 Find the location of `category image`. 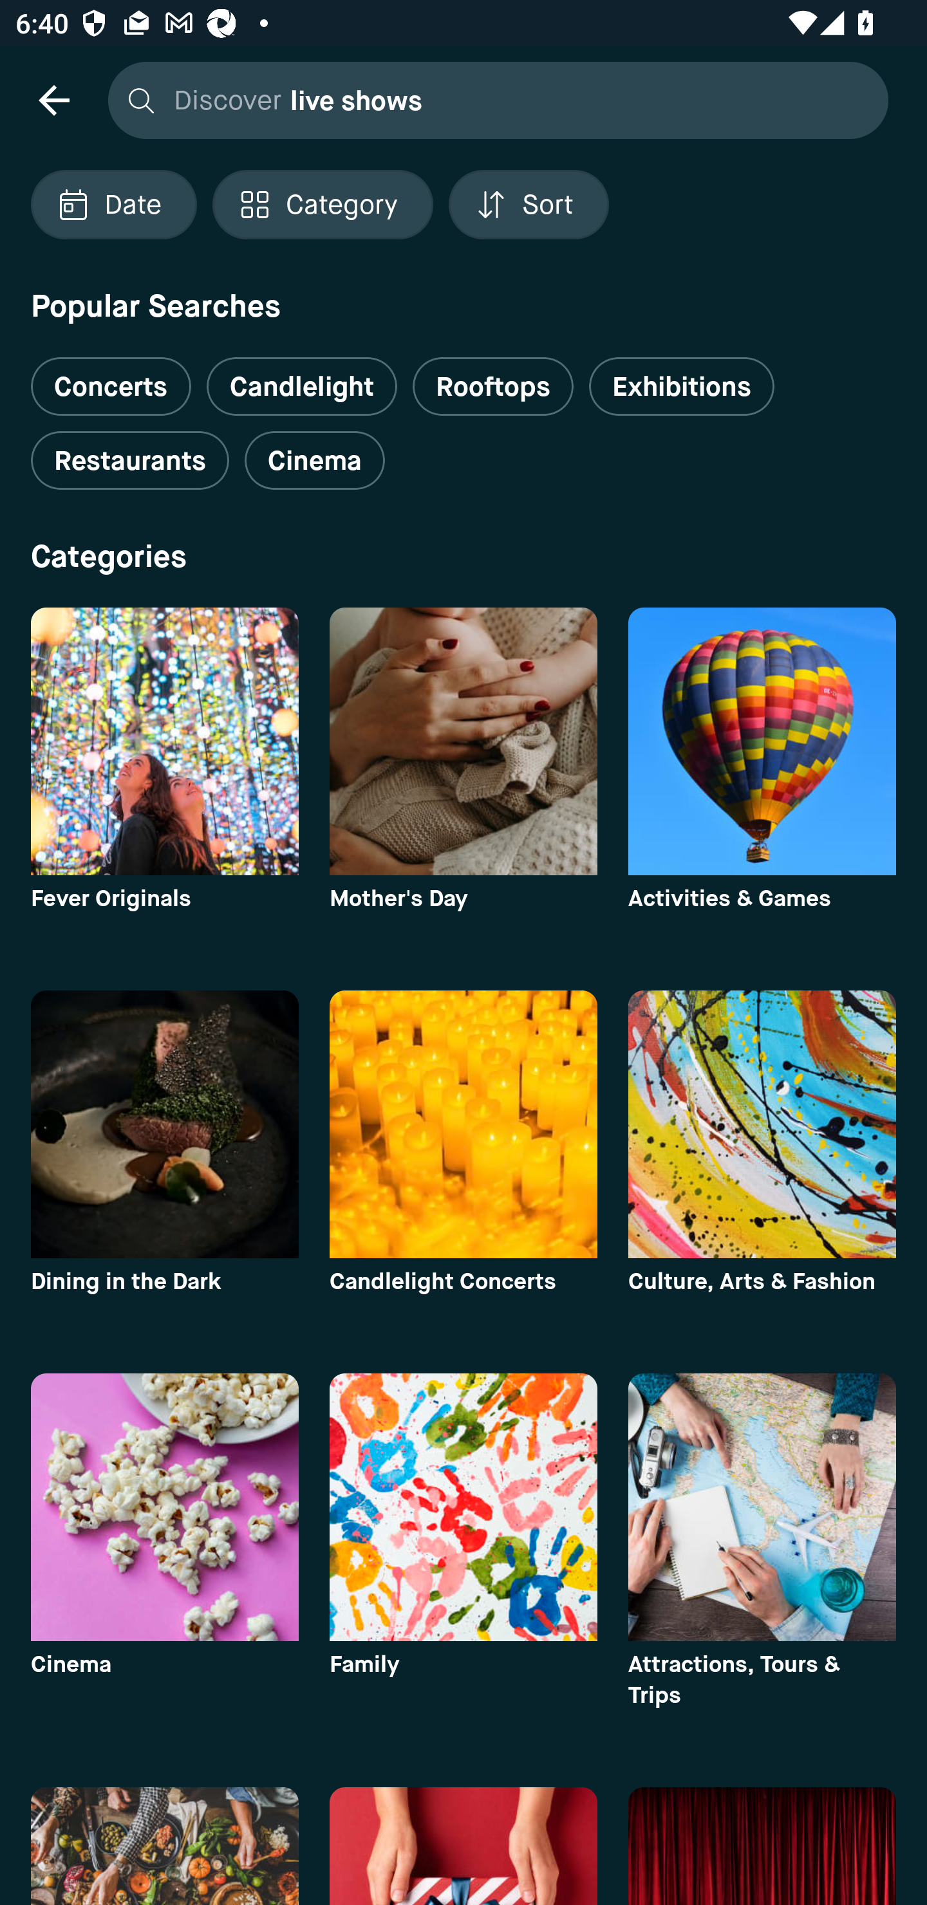

category image is located at coordinates (464, 741).